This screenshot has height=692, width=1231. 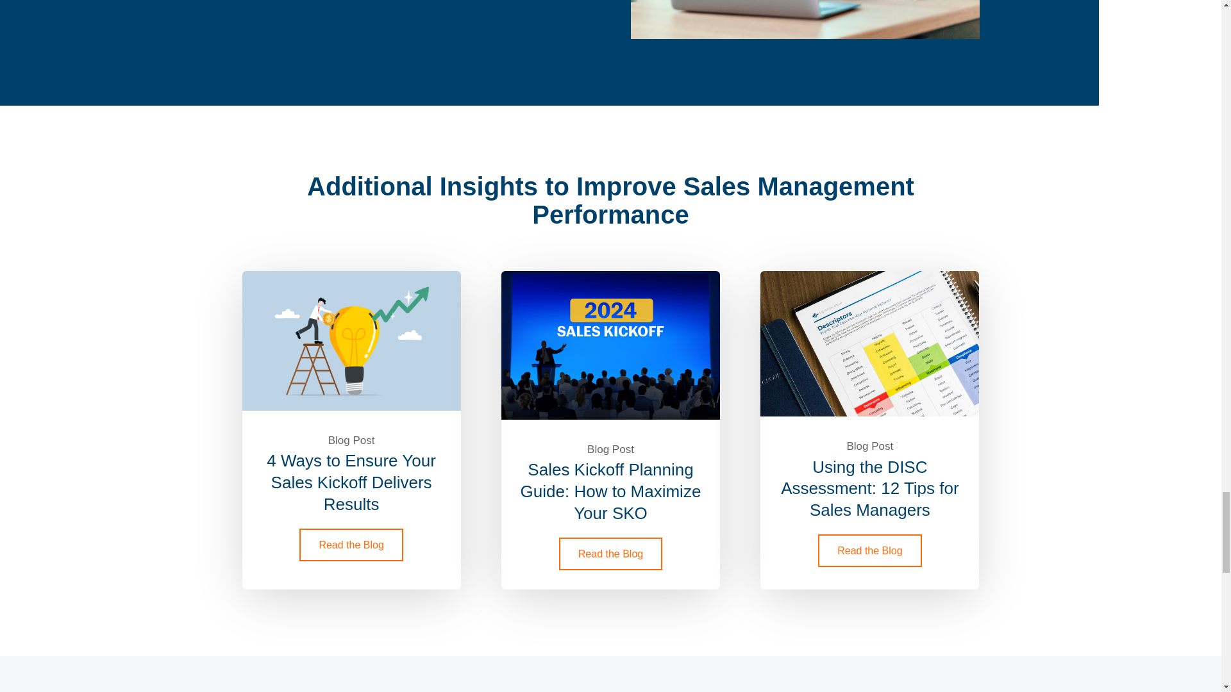 What do you see at coordinates (610, 345) in the screenshot?
I see `Sales Kickoff` at bounding box center [610, 345].